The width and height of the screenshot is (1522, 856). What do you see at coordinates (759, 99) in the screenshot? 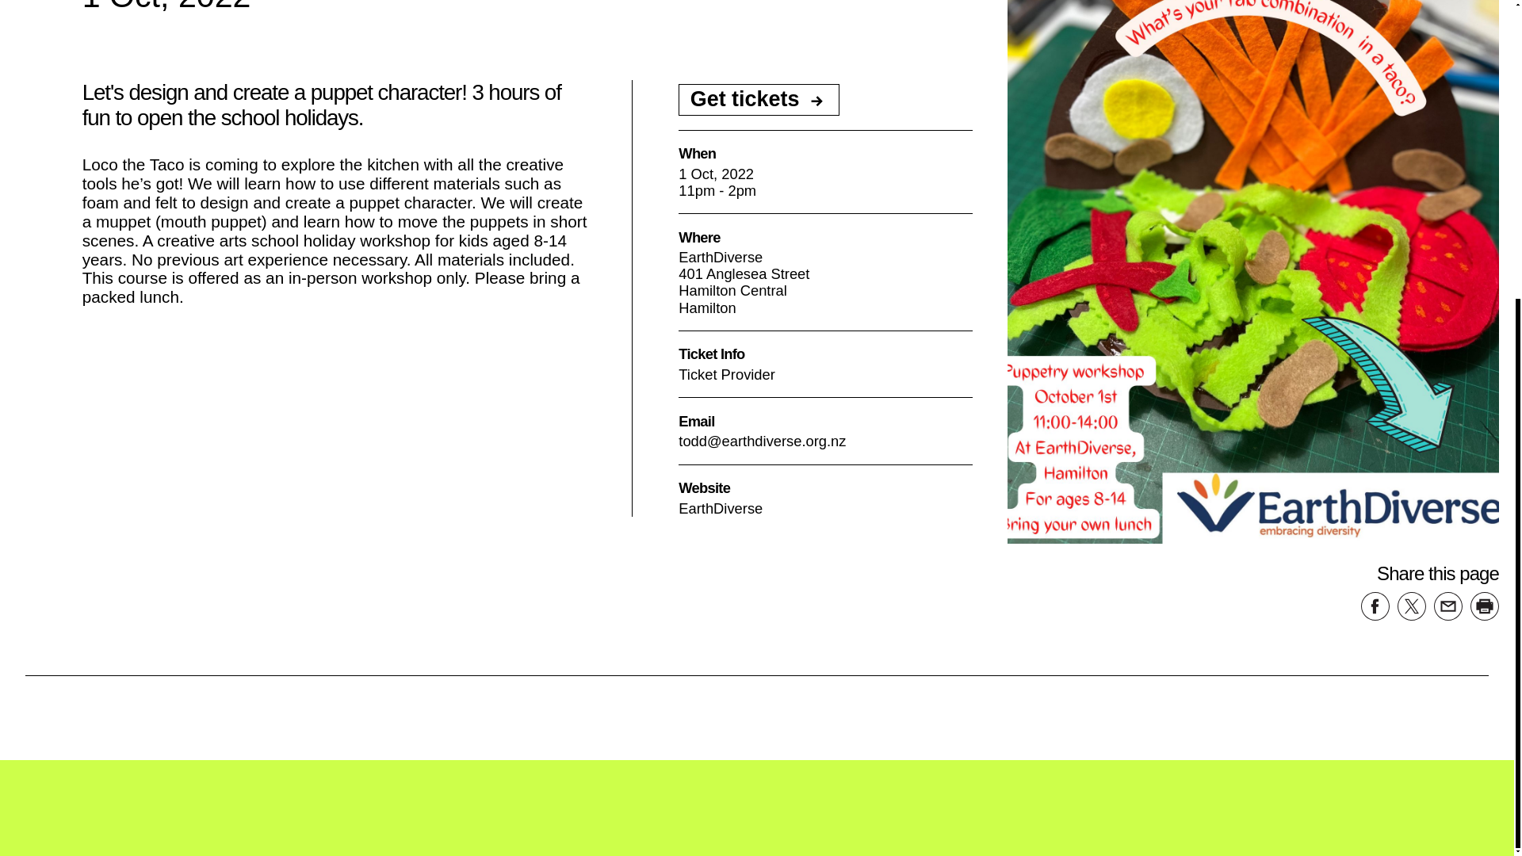
I see `Get tickets` at bounding box center [759, 99].